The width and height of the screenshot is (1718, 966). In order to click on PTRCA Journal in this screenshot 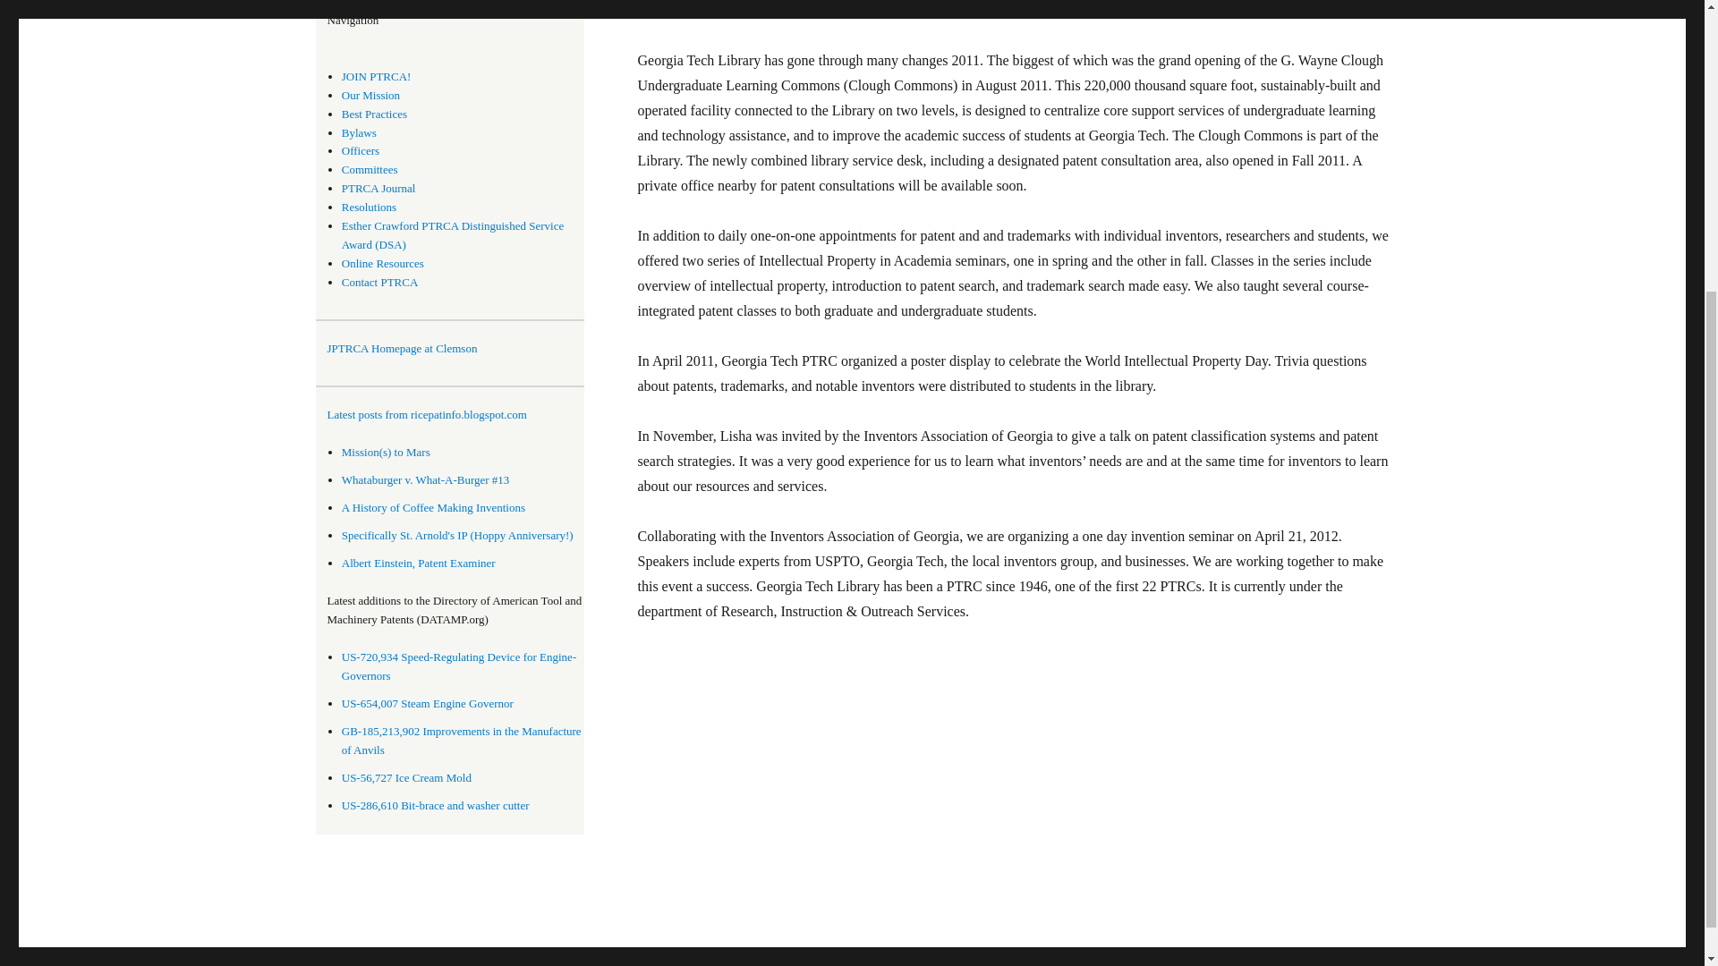, I will do `click(378, 188)`.